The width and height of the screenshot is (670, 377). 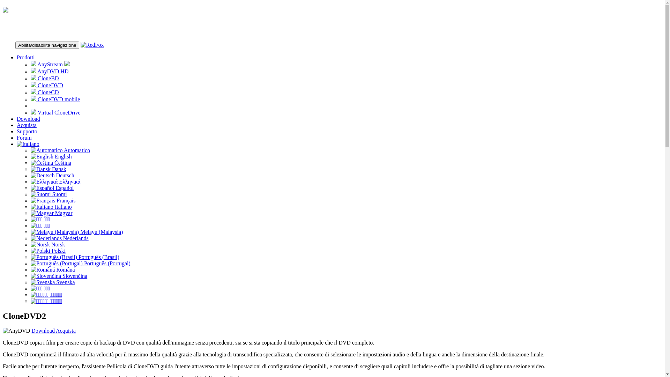 I want to click on Magyar, so click(x=52, y=213).